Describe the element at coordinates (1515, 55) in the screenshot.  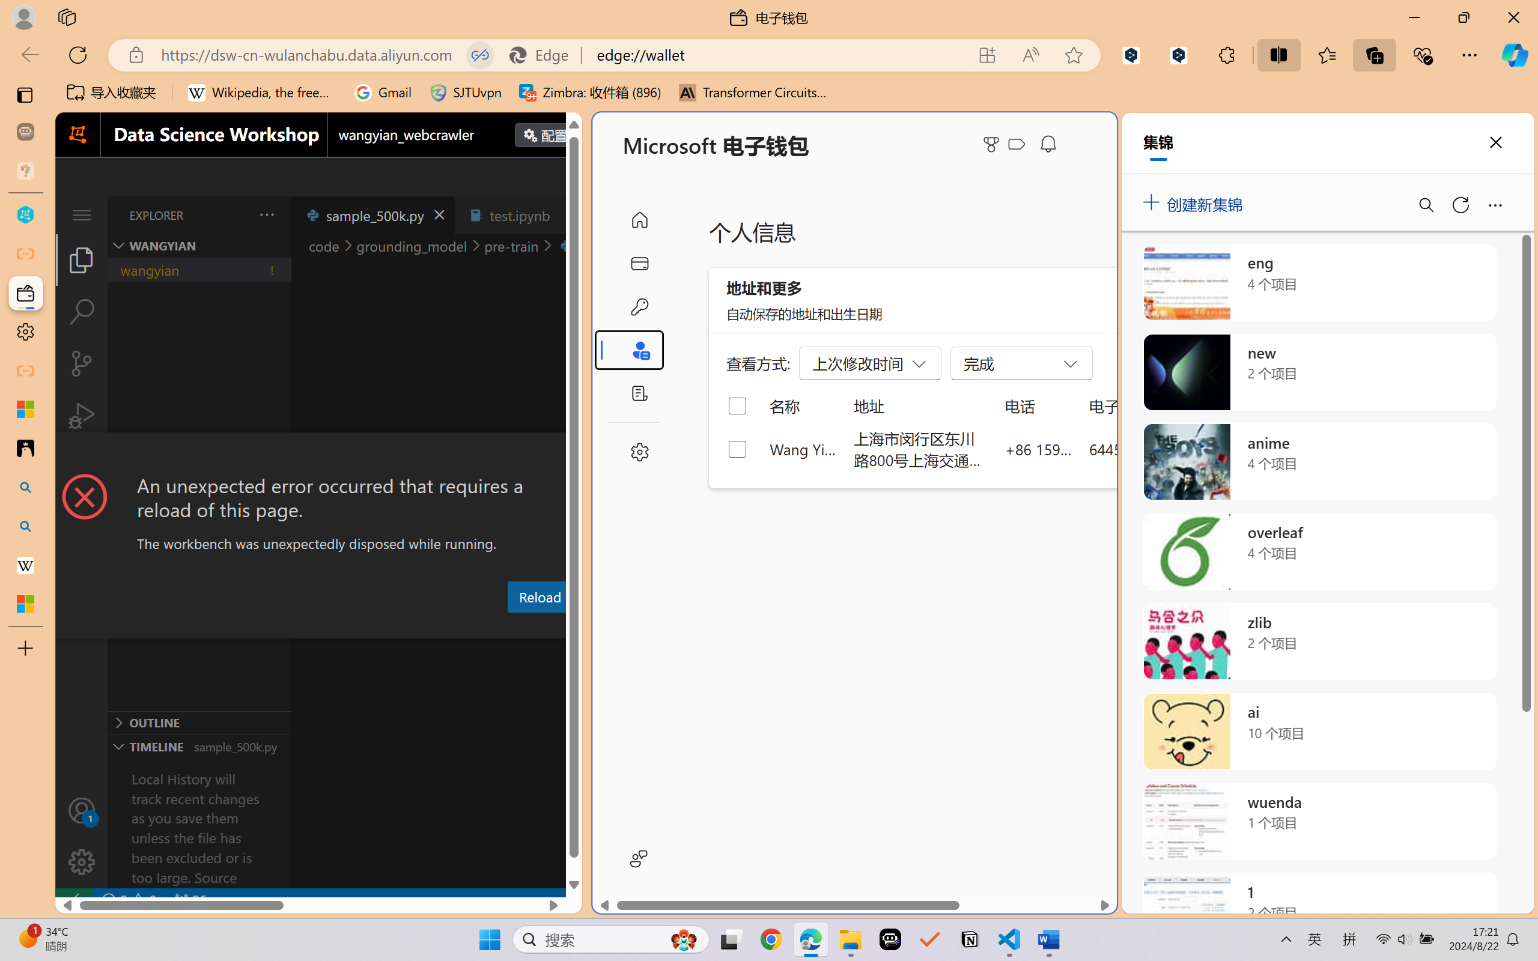
I see `Copilot (Ctrl+Shift+.)` at that location.